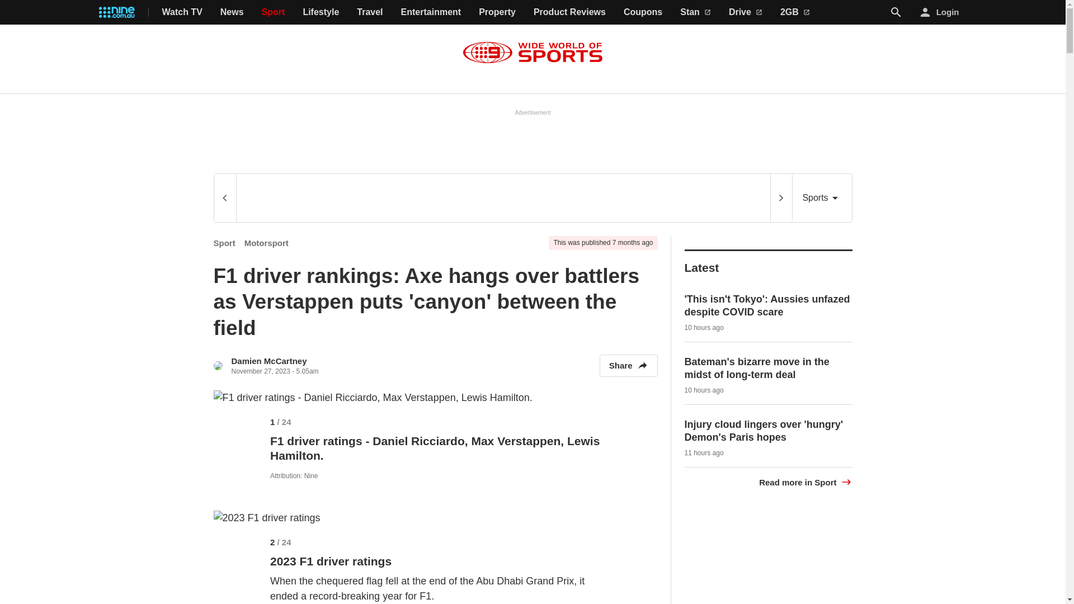 The width and height of the screenshot is (1074, 604). Describe the element at coordinates (321, 12) in the screenshot. I see `Lifestyle` at that location.